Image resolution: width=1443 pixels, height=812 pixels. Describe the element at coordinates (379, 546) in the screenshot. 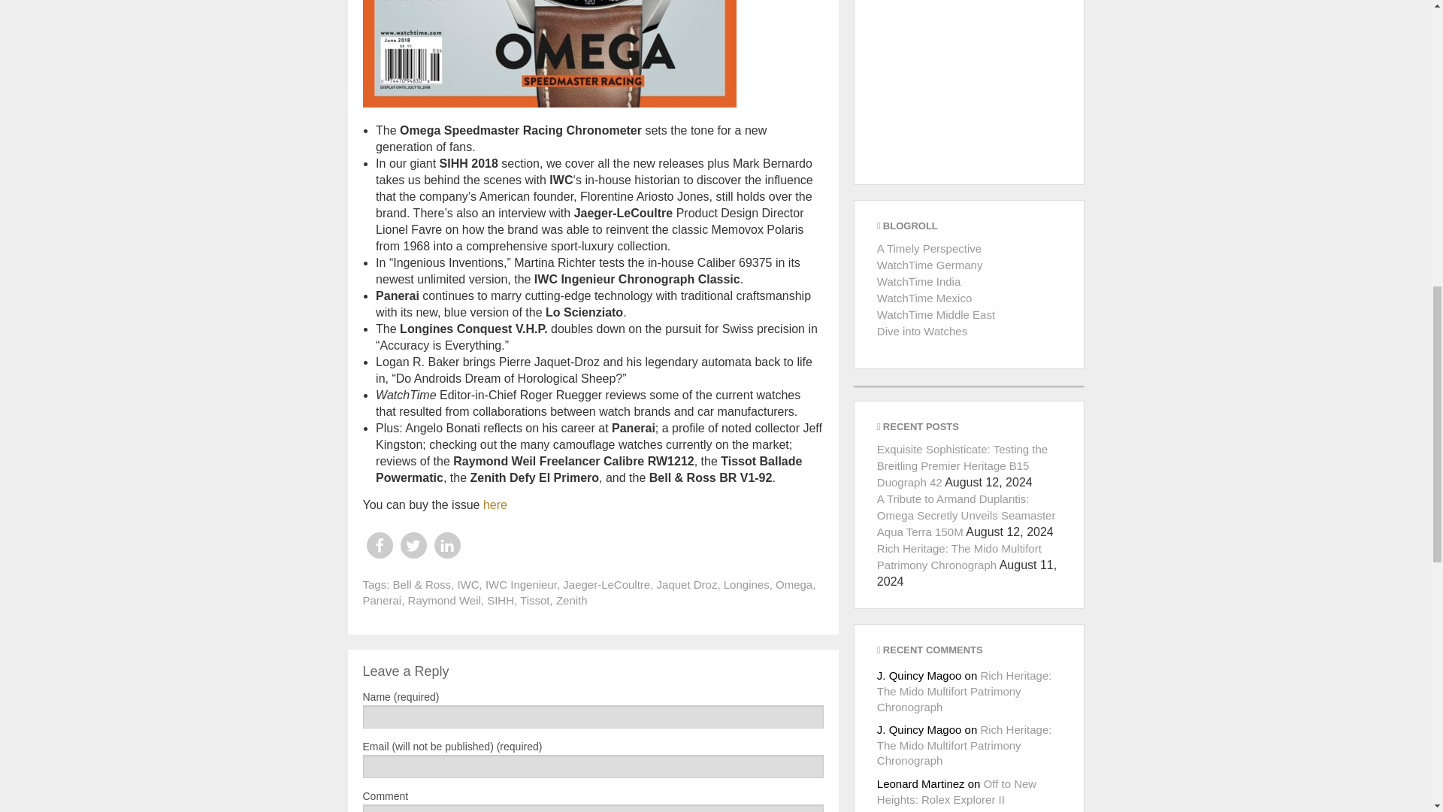

I see `Share on Facebook` at that location.